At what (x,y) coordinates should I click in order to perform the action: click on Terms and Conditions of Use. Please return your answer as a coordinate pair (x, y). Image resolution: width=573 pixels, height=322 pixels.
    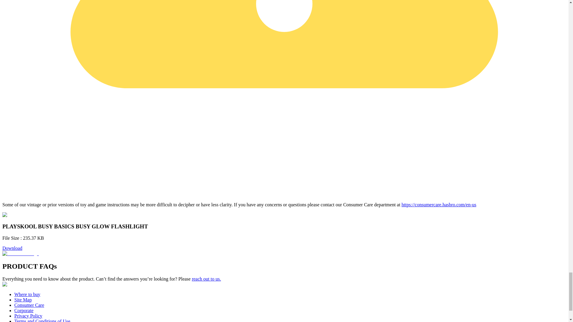
    Looking at the image, I should click on (42, 320).